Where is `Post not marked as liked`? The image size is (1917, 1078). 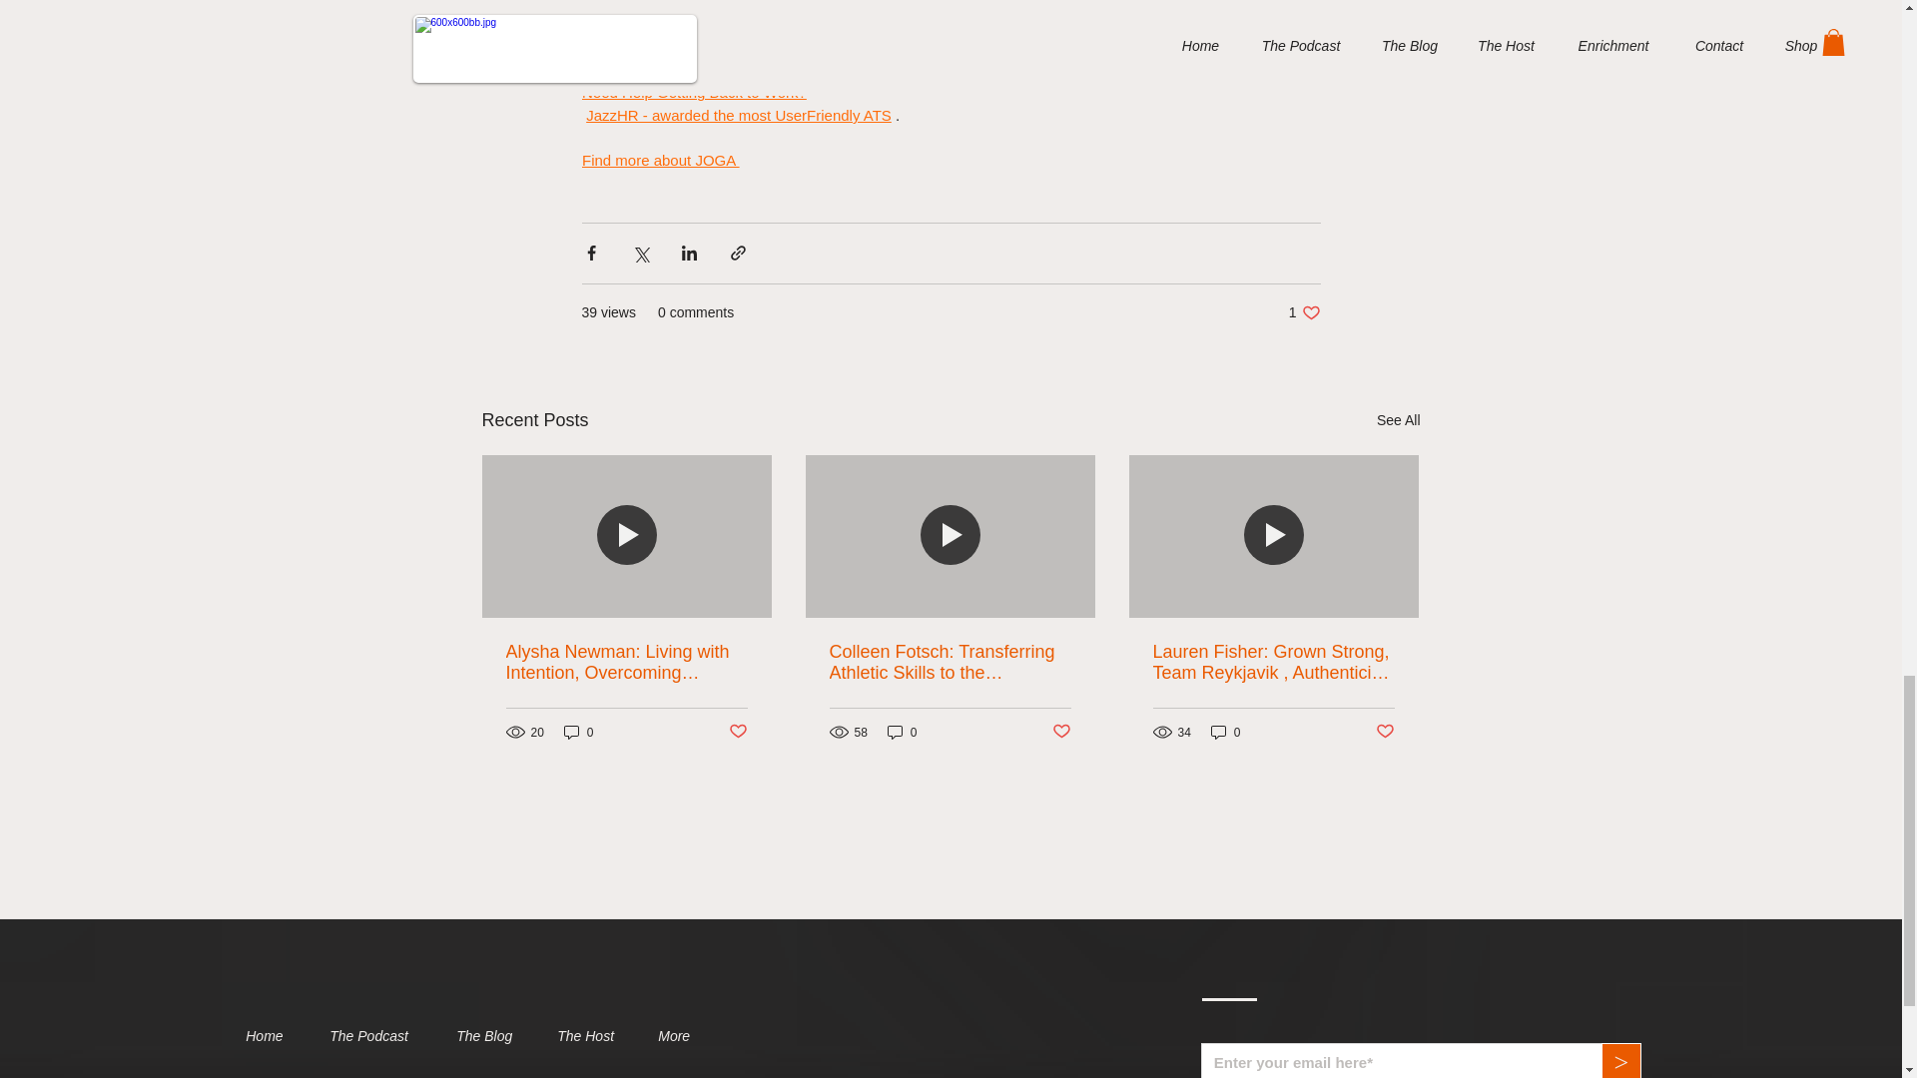 Post not marked as liked is located at coordinates (1062, 732).